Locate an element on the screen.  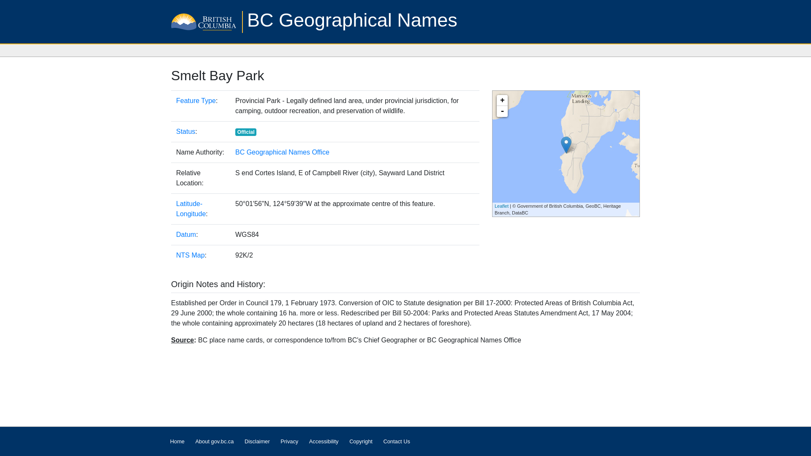
Disclaimer is located at coordinates (257, 441).